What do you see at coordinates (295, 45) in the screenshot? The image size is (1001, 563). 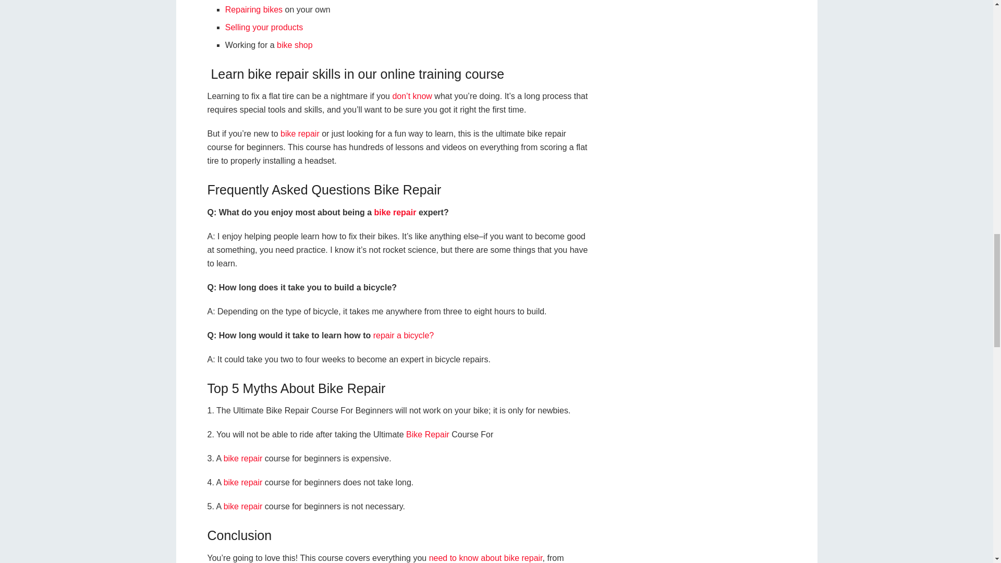 I see `How to Build a Bike Shop Website in Just 3 Minutes` at bounding box center [295, 45].